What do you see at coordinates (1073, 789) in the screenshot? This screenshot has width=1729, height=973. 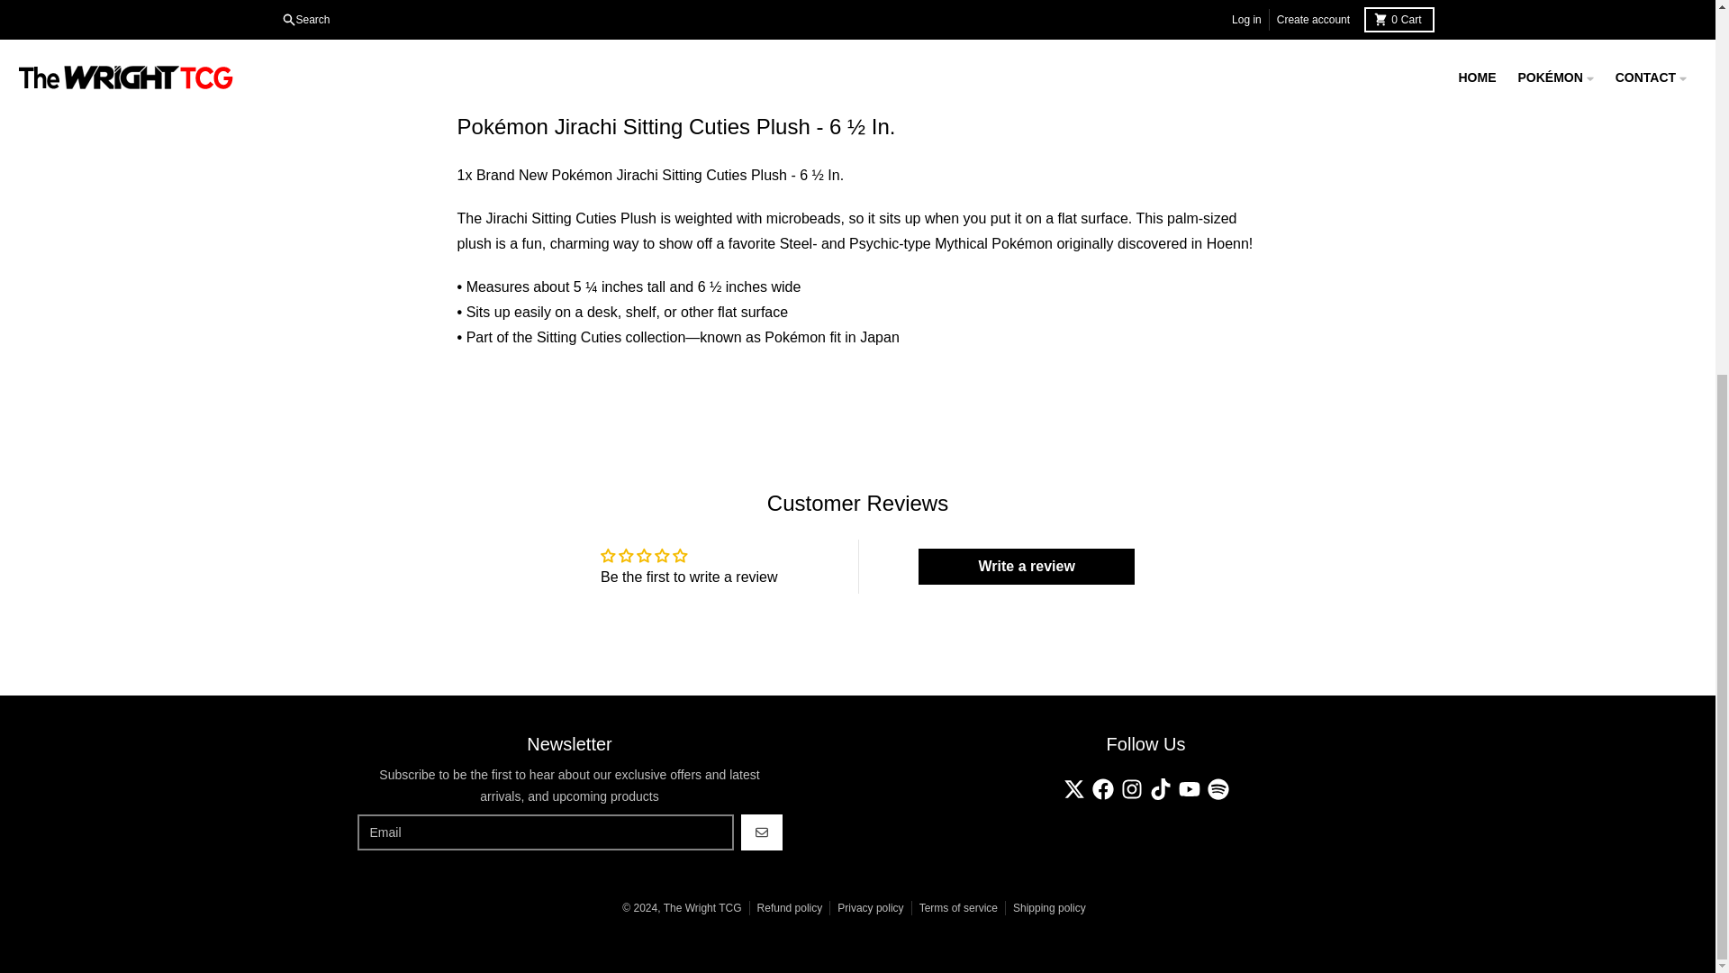 I see `Twitter - The Wright TCG` at bounding box center [1073, 789].